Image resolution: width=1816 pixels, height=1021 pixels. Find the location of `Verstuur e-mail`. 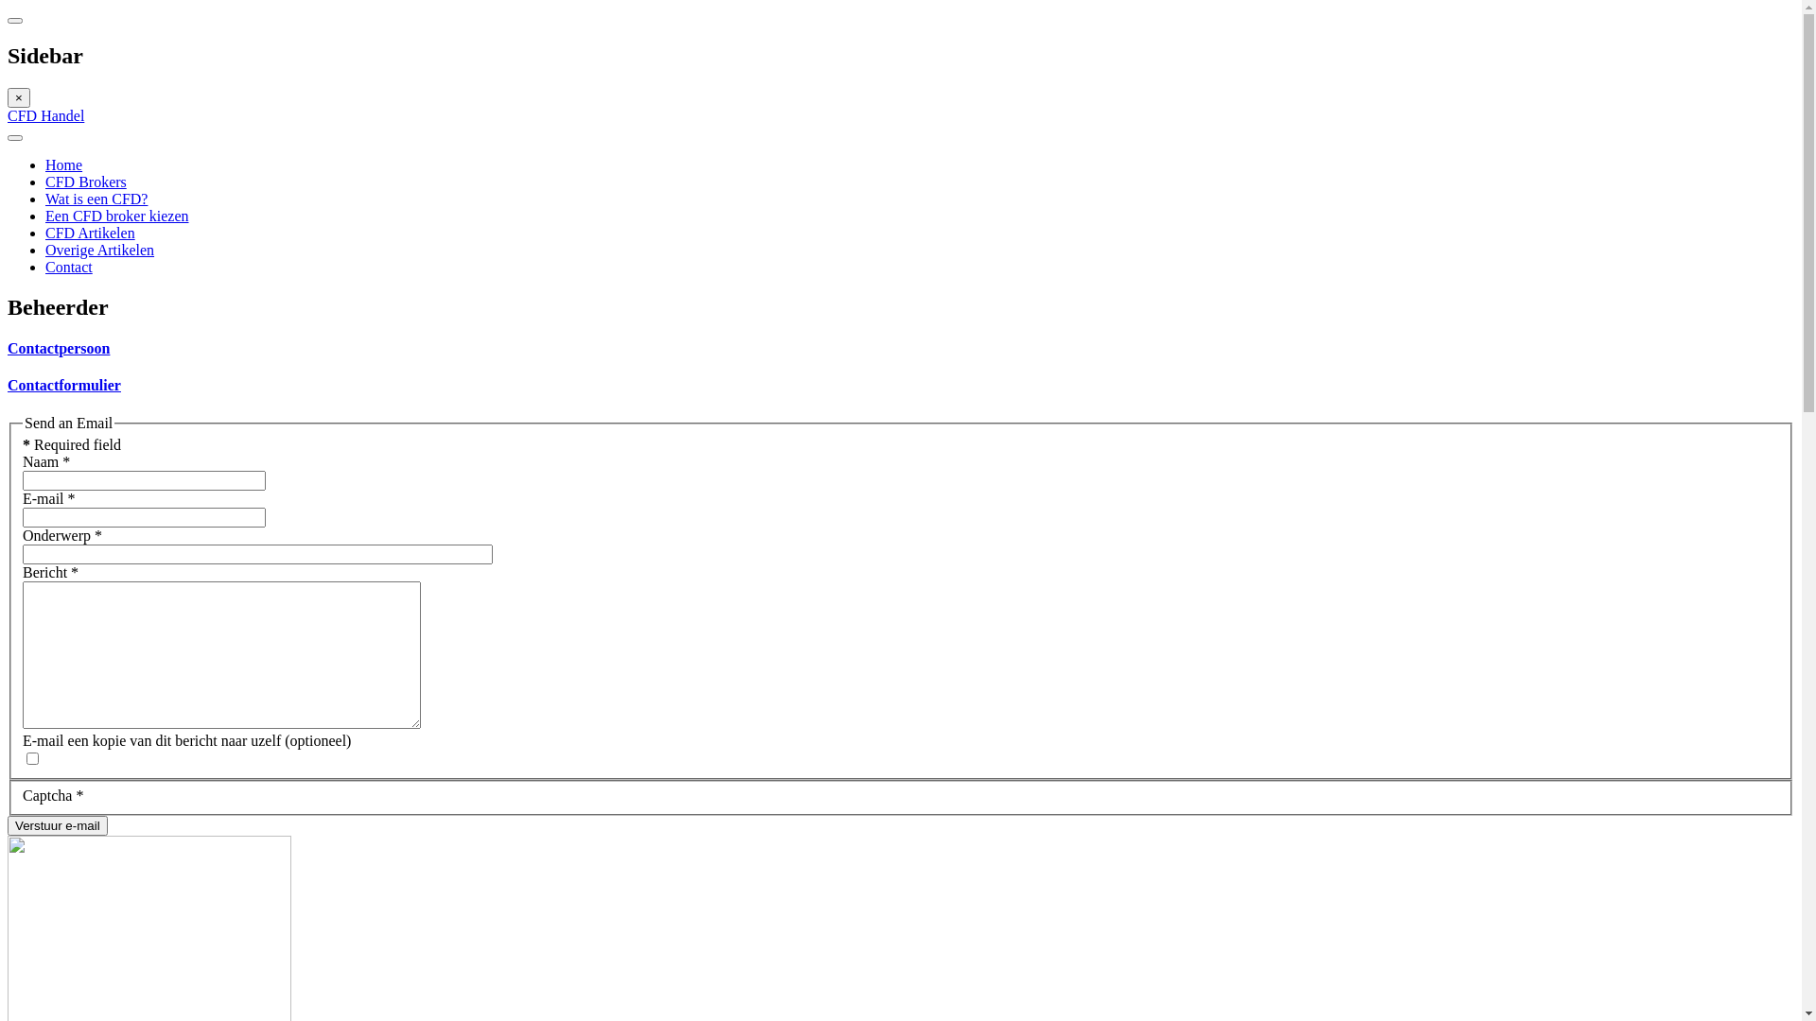

Verstuur e-mail is located at coordinates (58, 826).